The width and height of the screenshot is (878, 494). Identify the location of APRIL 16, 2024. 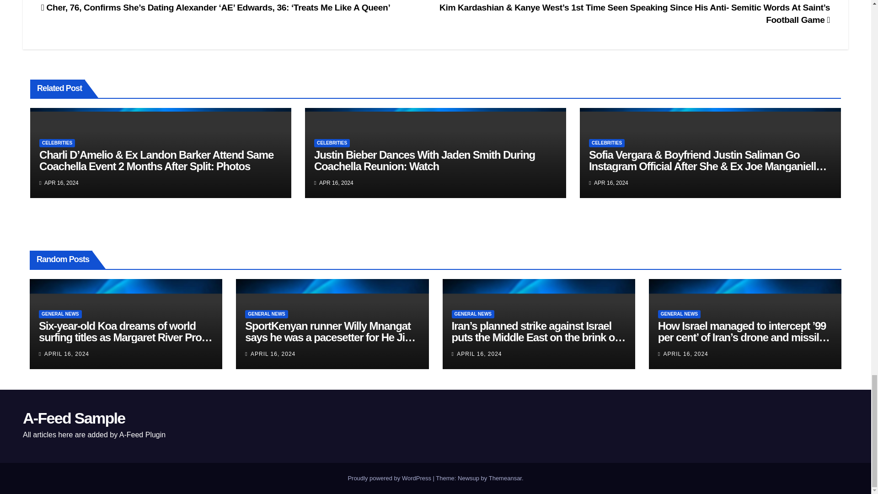
(273, 354).